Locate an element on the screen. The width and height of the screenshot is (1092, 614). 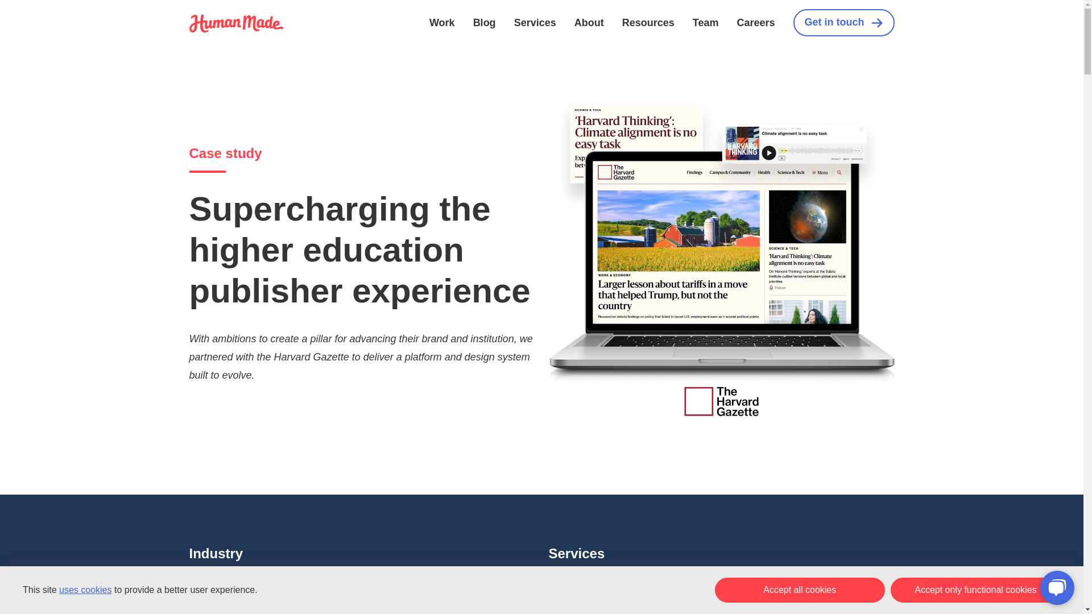
Bespoke development is located at coordinates (613, 597).